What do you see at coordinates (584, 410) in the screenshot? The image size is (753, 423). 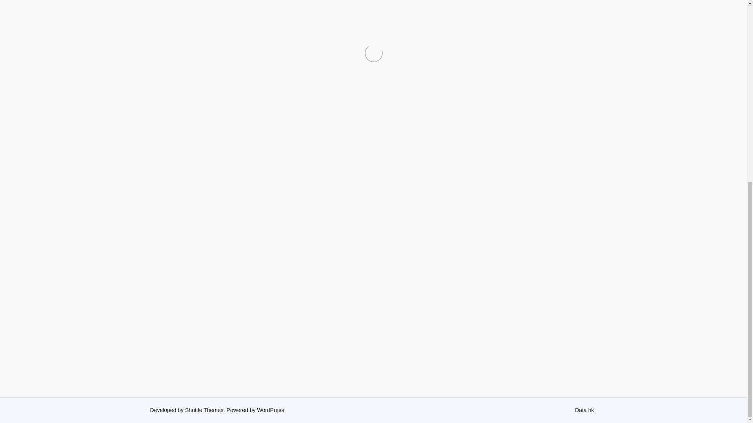 I see `Data hk` at bounding box center [584, 410].